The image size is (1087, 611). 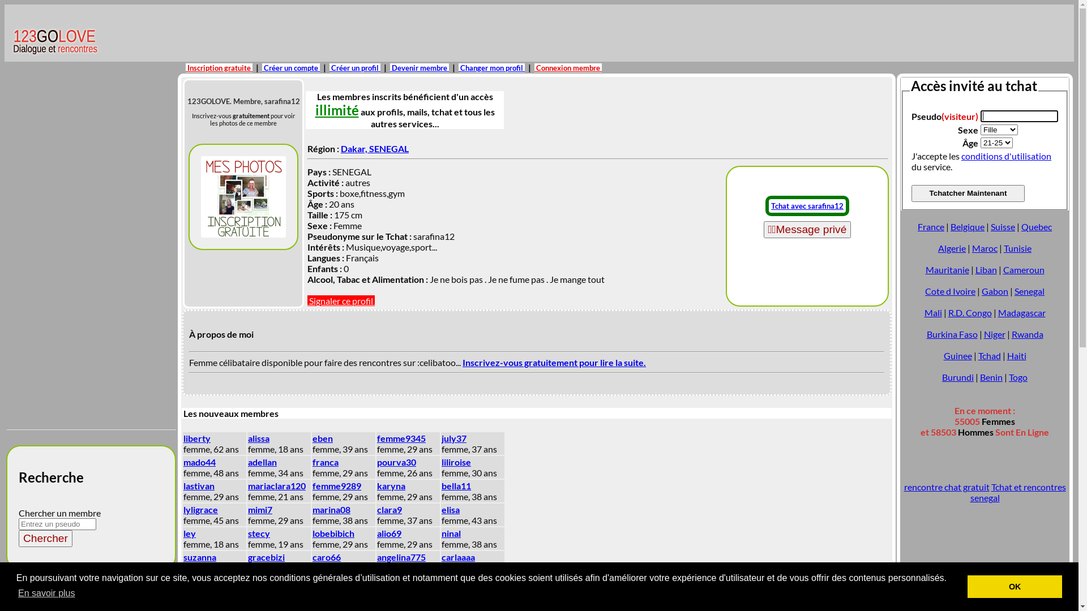 What do you see at coordinates (243, 197) in the screenshot?
I see `sarafina12` at bounding box center [243, 197].